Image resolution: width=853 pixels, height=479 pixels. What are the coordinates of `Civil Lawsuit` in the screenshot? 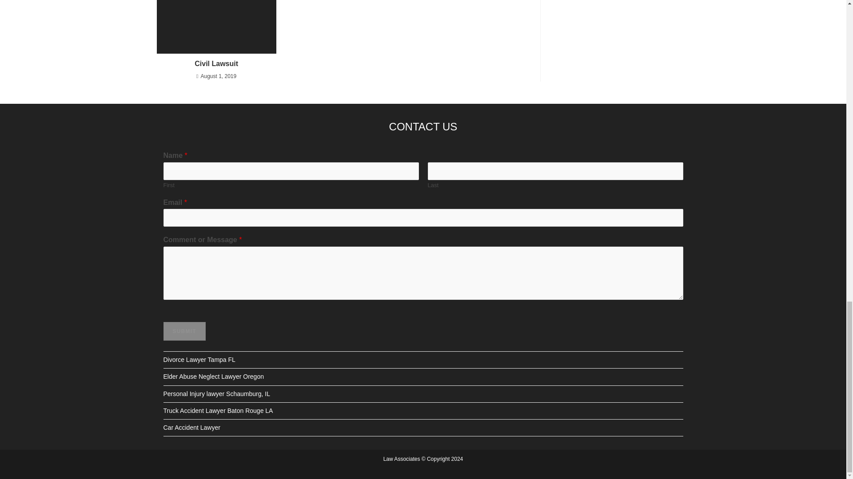 It's located at (216, 64).